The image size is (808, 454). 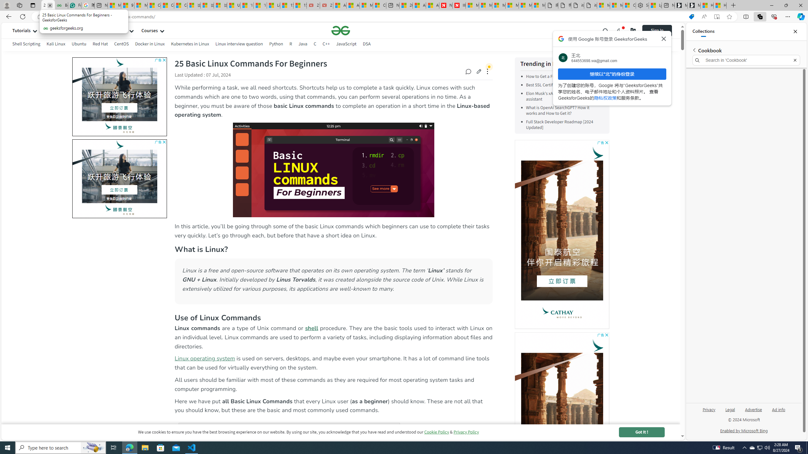 I want to click on Python, so click(x=276, y=45).